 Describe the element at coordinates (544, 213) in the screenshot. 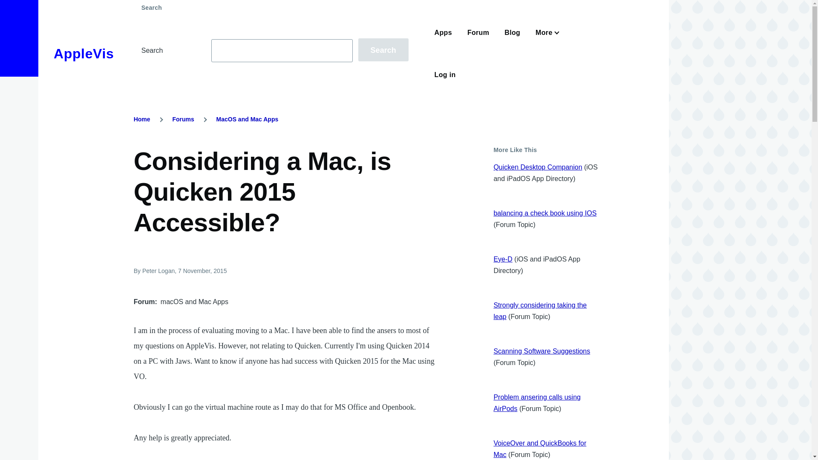

I see `balancing a check book using IOS` at that location.